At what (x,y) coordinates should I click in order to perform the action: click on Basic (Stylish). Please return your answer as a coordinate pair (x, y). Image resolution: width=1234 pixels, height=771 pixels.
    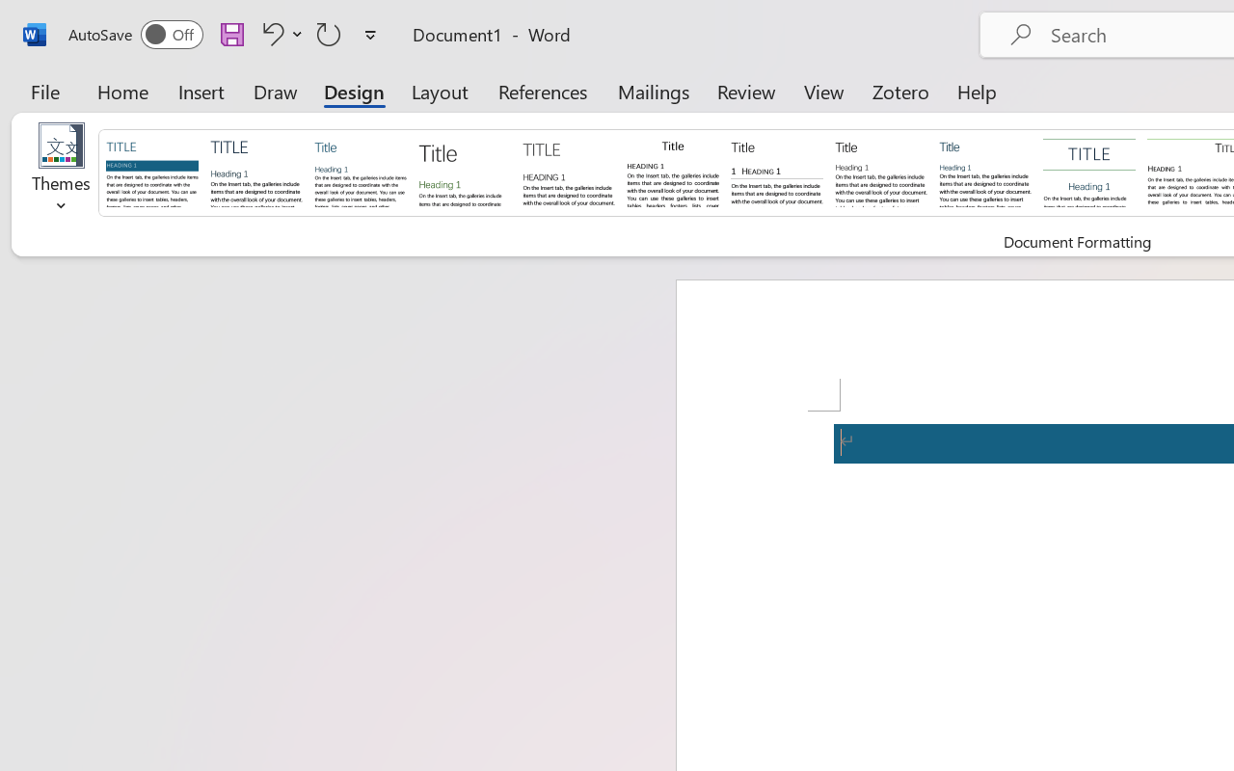
    Looking at the image, I should click on (465, 172).